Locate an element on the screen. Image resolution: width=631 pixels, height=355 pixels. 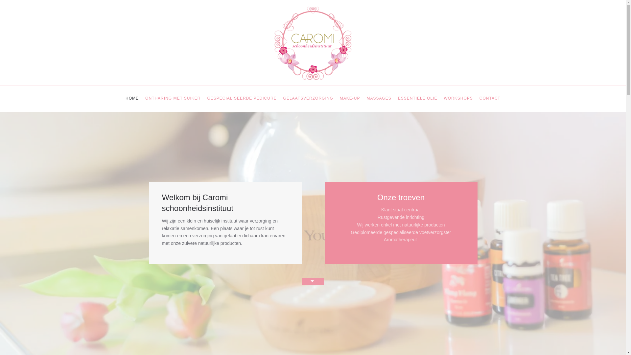
ONTHARING MET SUIKER is located at coordinates (173, 99).